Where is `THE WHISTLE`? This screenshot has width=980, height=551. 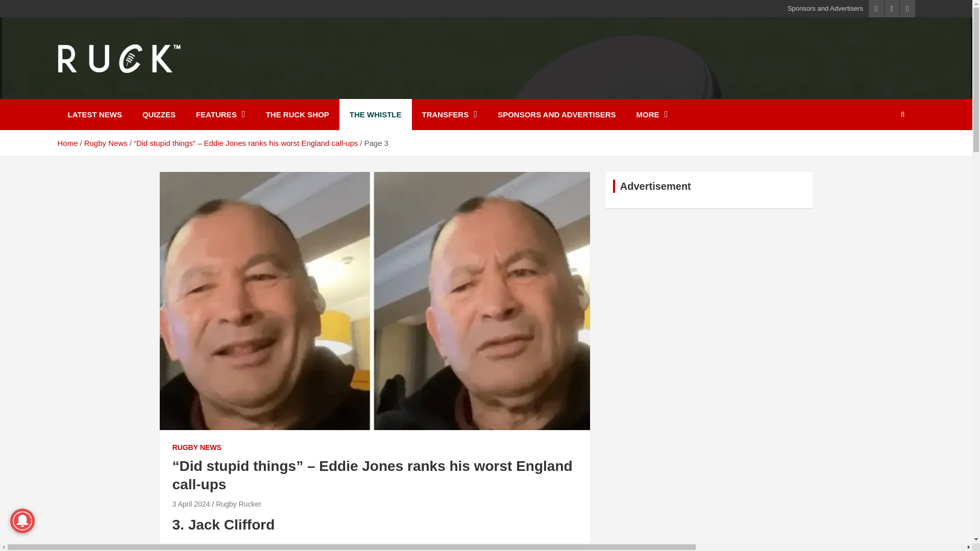
THE WHISTLE is located at coordinates (375, 114).